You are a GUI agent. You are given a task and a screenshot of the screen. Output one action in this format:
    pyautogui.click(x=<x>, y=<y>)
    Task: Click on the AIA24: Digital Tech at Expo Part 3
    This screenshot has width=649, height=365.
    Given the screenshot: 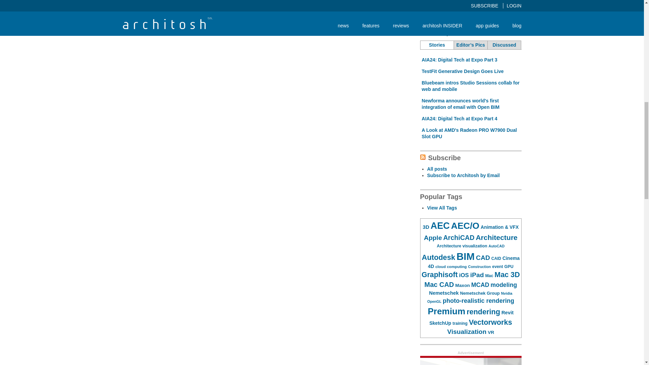 What is the action you would take?
    pyautogui.click(x=460, y=59)
    